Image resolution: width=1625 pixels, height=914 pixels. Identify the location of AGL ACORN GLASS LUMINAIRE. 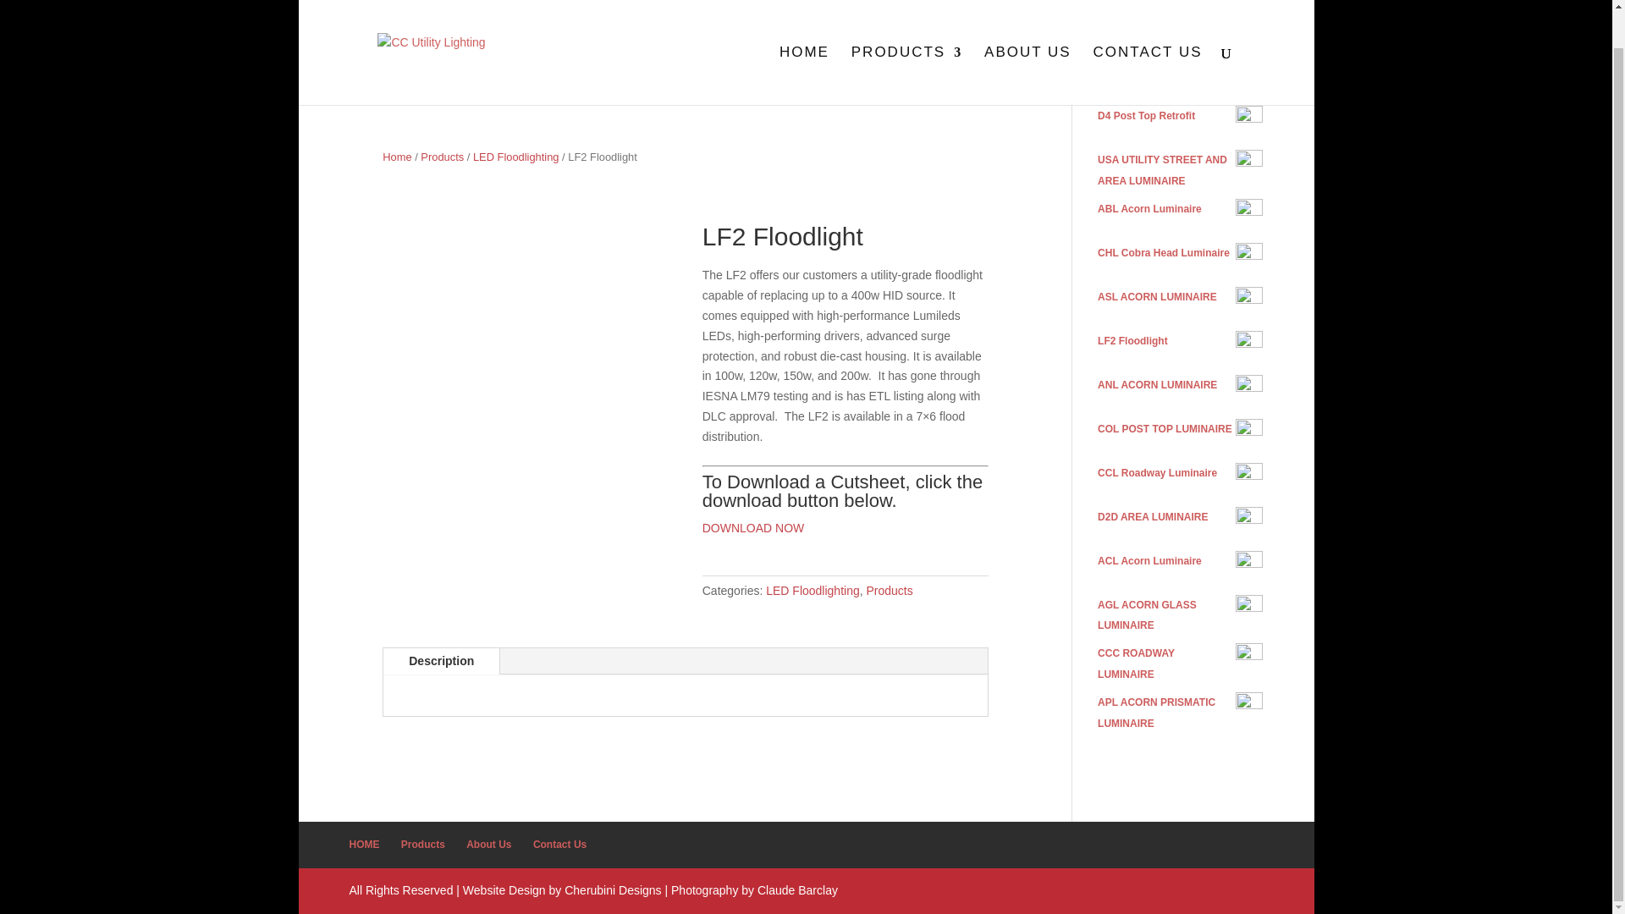
(1180, 616).